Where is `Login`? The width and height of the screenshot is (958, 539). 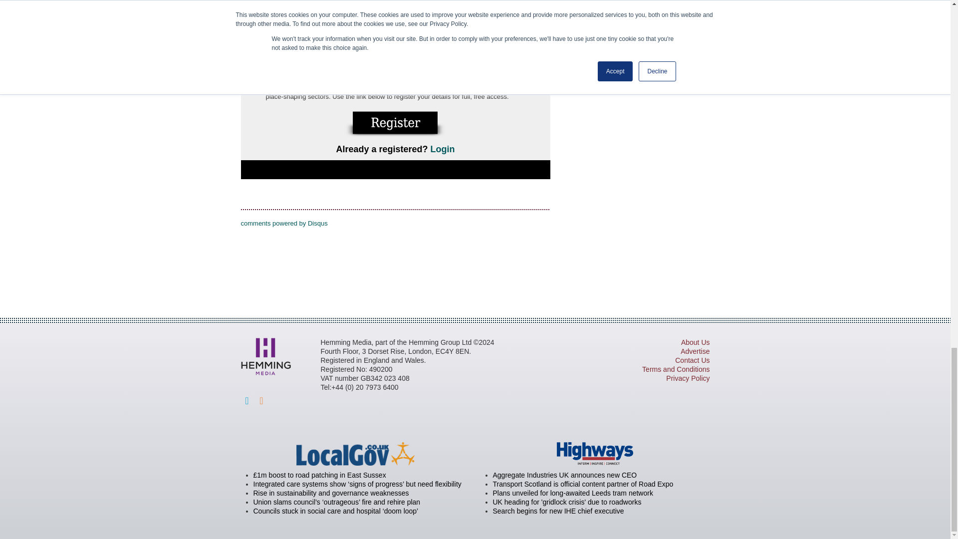
Login is located at coordinates (443, 149).